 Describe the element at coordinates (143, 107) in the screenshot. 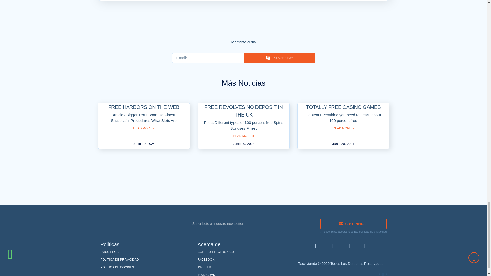

I see `FREE HARBORS ON THE WEB` at that location.